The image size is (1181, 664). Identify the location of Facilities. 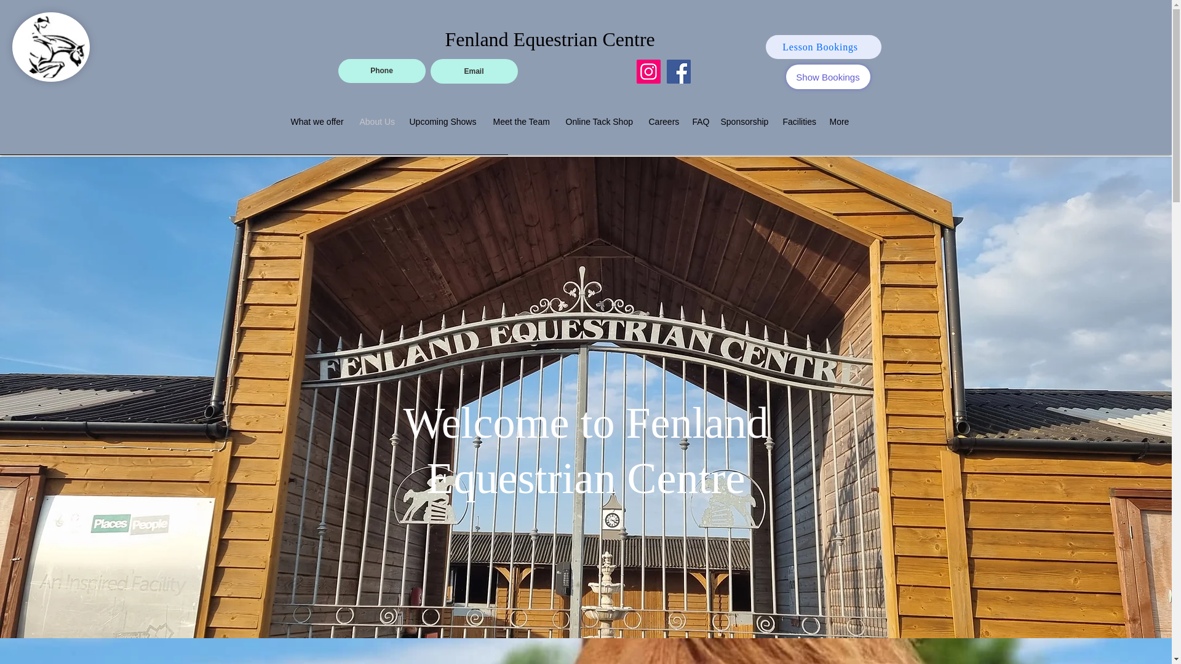
(800, 121).